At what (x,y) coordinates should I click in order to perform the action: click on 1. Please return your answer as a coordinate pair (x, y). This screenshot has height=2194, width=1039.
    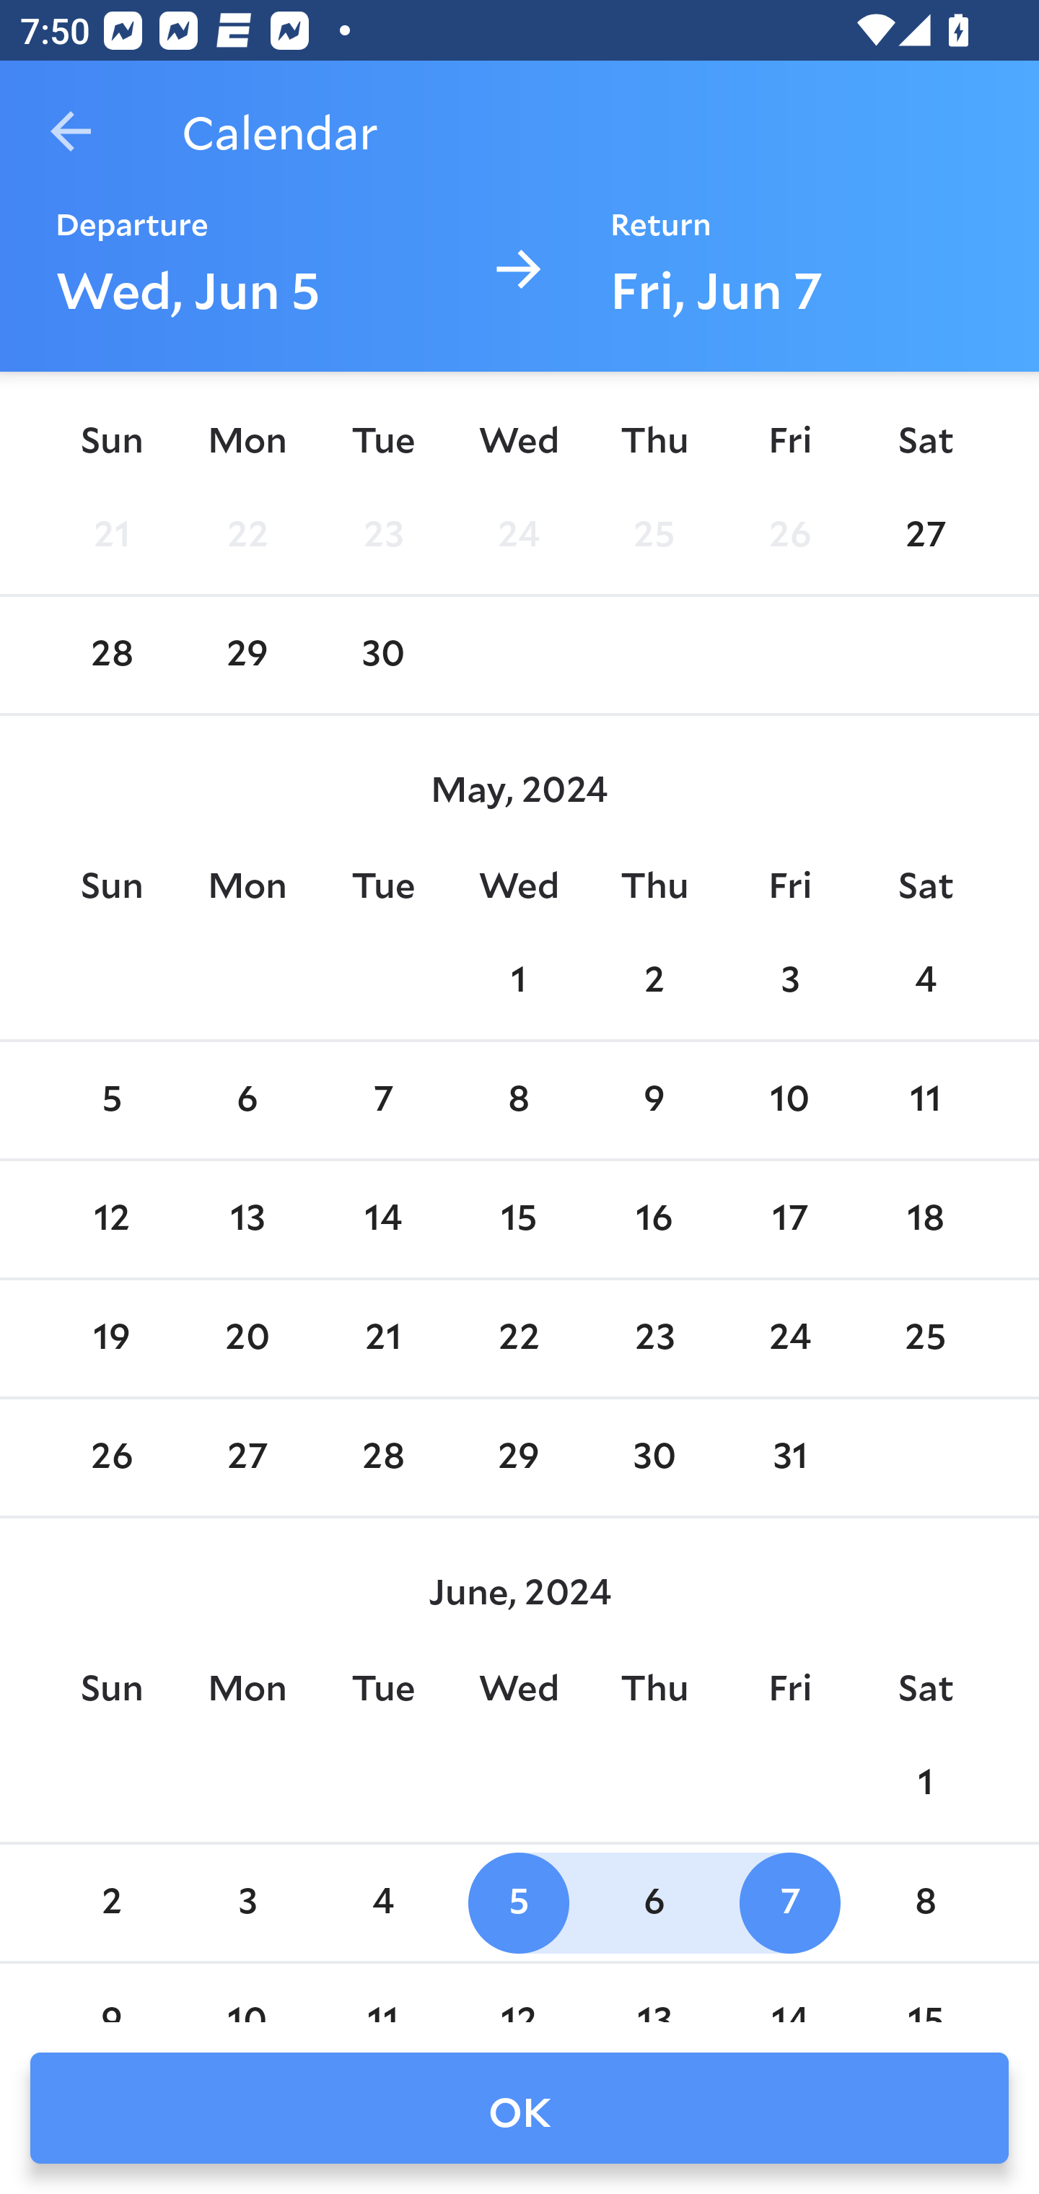
    Looking at the image, I should click on (519, 980).